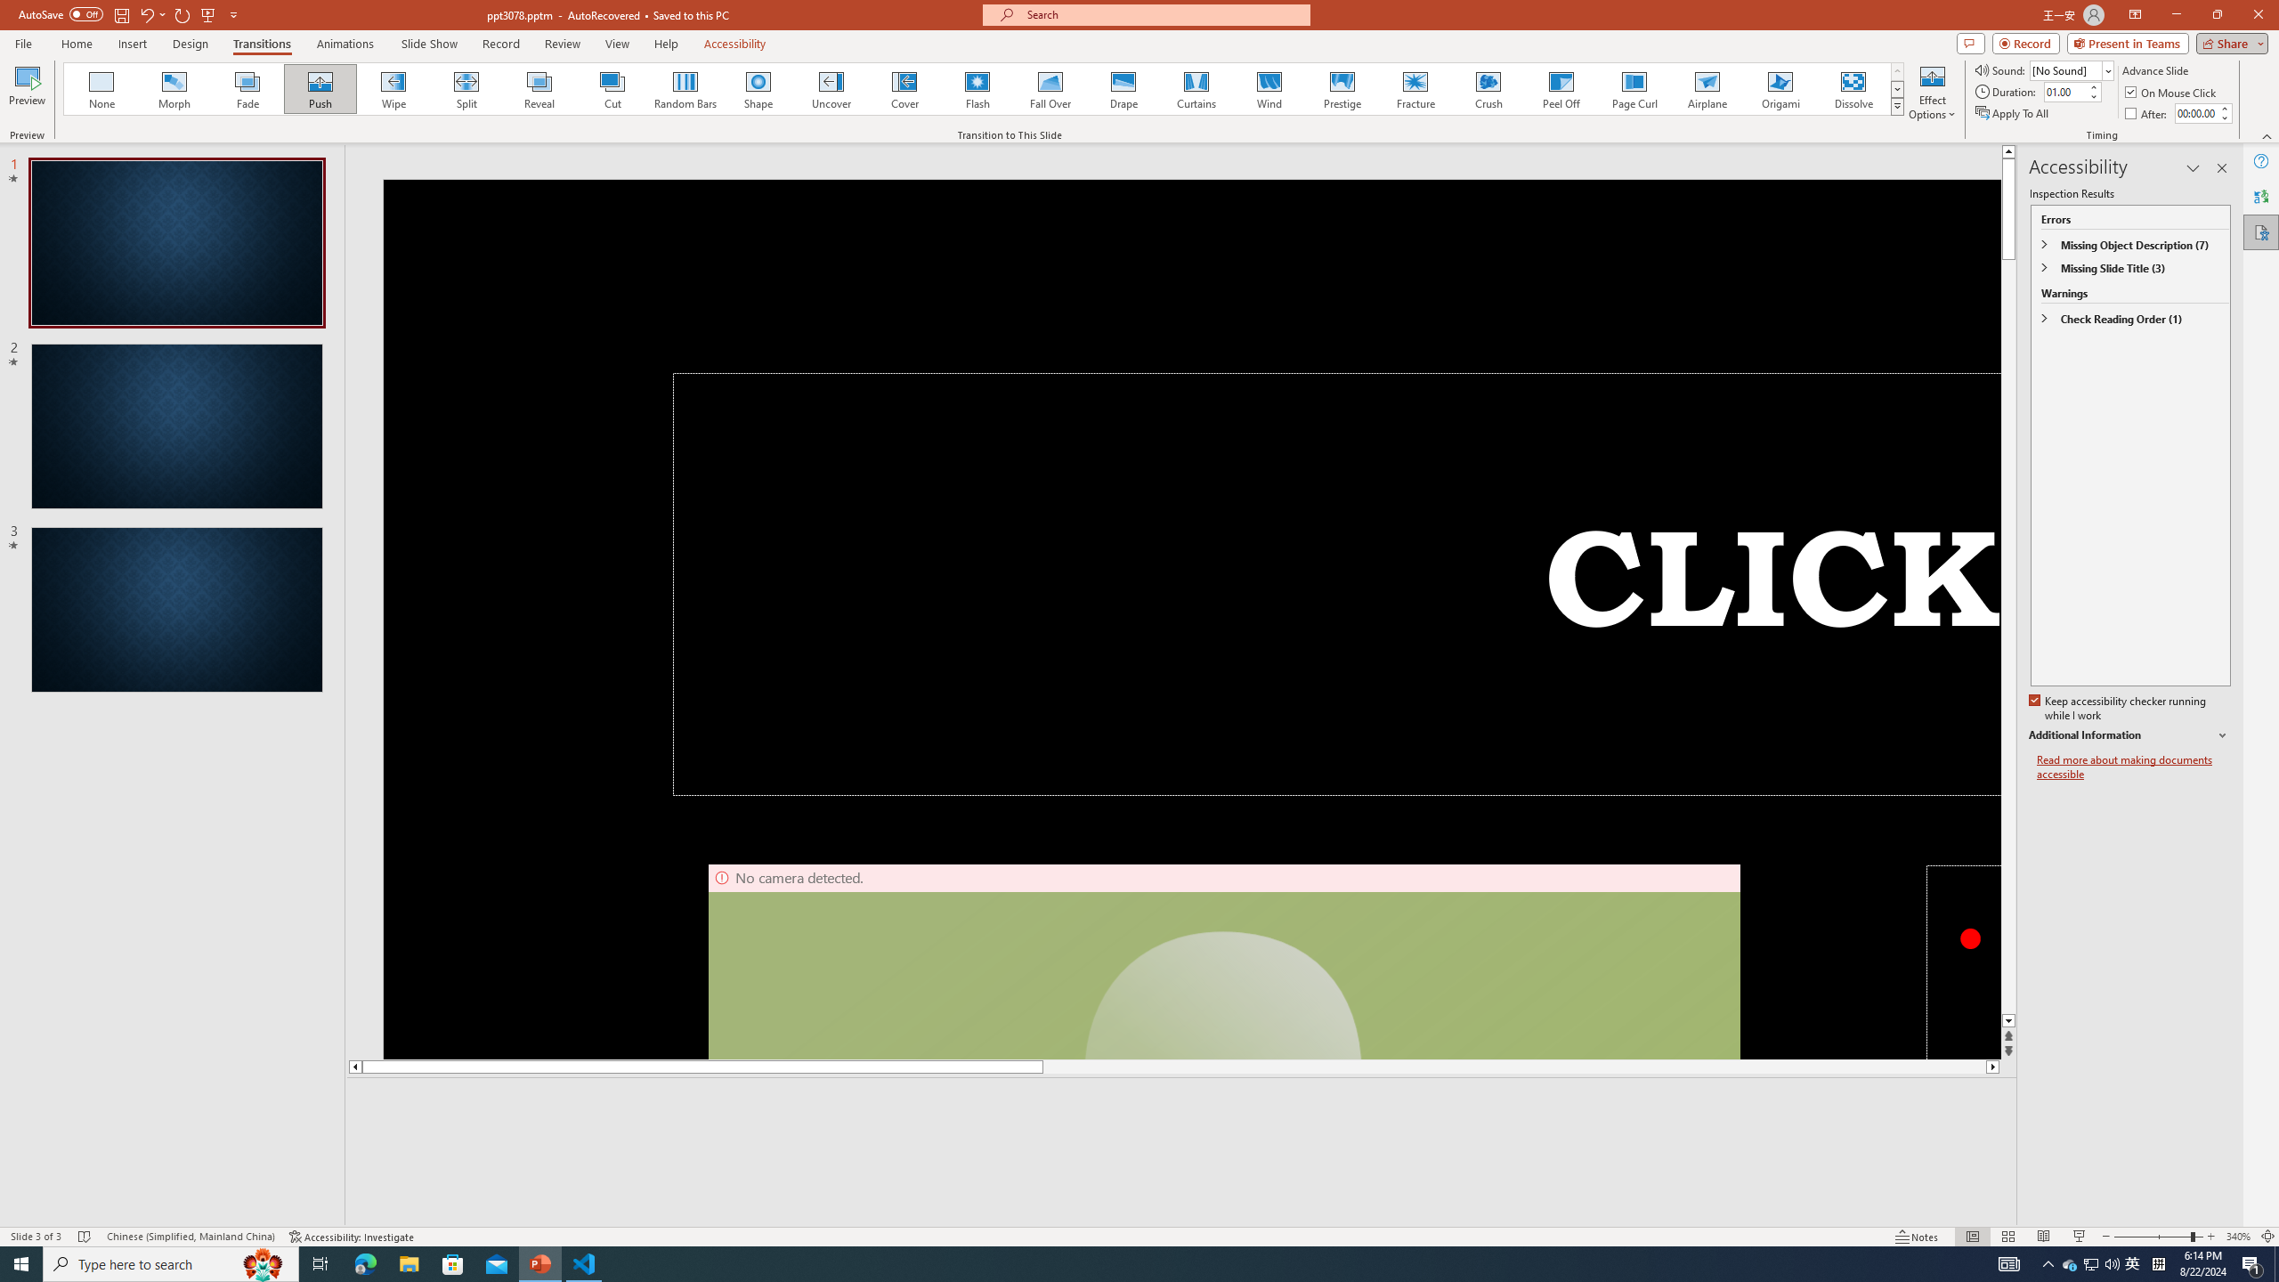  What do you see at coordinates (1488, 89) in the screenshot?
I see `Crush` at bounding box center [1488, 89].